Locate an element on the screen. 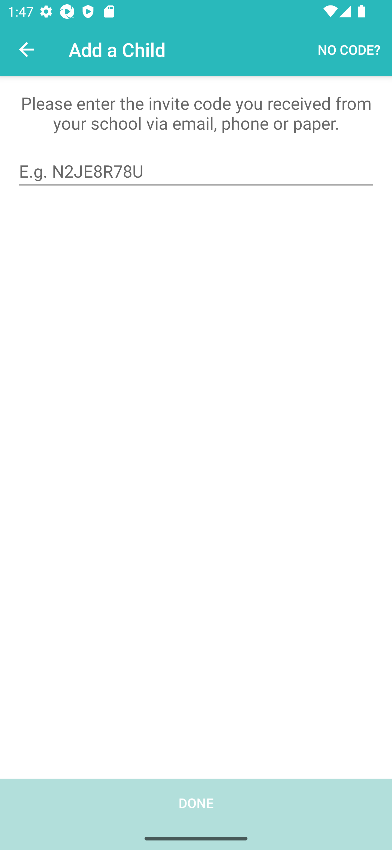 Image resolution: width=392 pixels, height=850 pixels. Navigate up is located at coordinates (27, 50).